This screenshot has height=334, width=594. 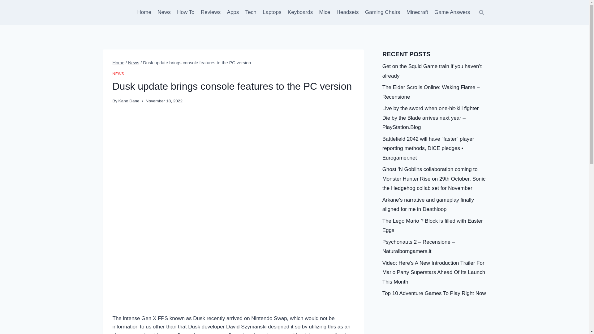 What do you see at coordinates (325, 12) in the screenshot?
I see `Mice` at bounding box center [325, 12].